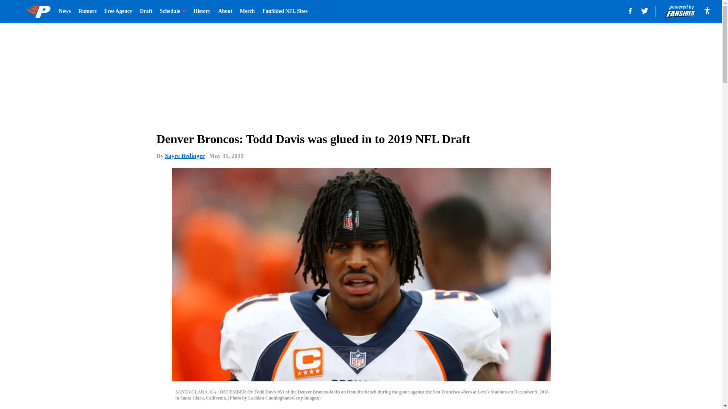 The width and height of the screenshot is (728, 409). What do you see at coordinates (118, 11) in the screenshot?
I see `Free Agency` at bounding box center [118, 11].